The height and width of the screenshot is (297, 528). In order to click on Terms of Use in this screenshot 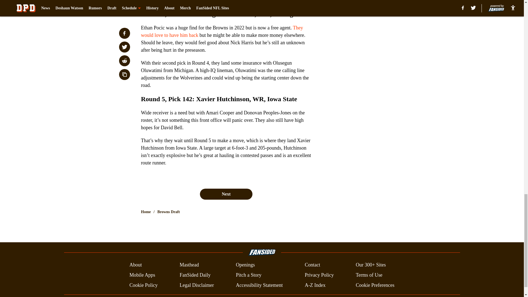, I will do `click(369, 275)`.